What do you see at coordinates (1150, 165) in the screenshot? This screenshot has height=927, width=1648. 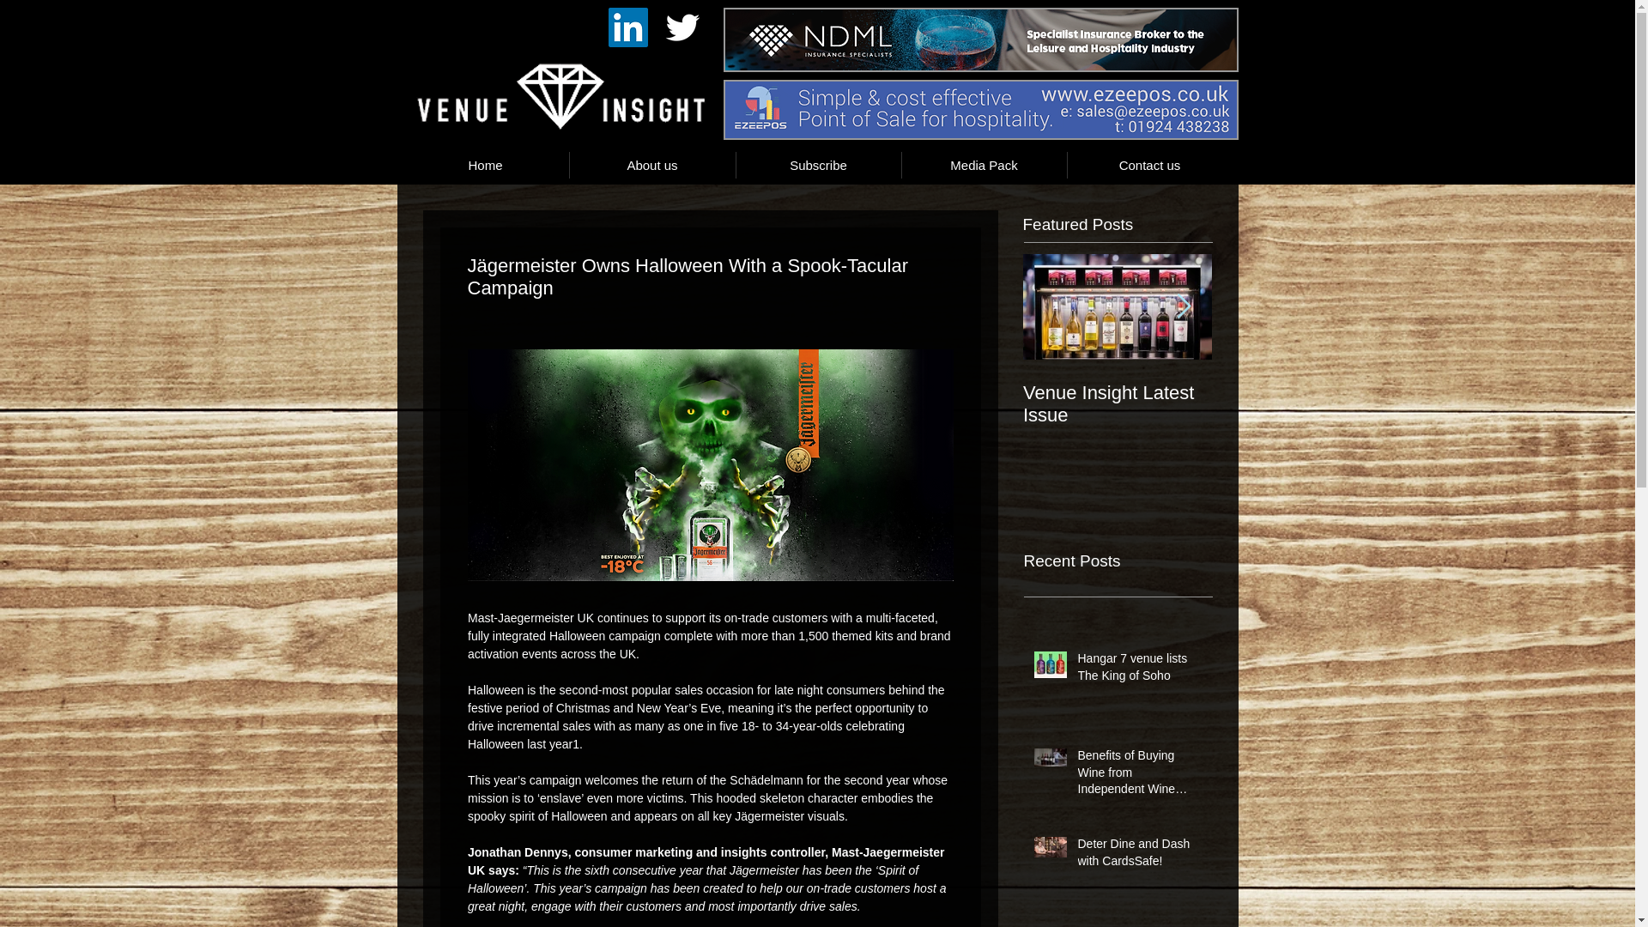 I see `Contact us` at bounding box center [1150, 165].